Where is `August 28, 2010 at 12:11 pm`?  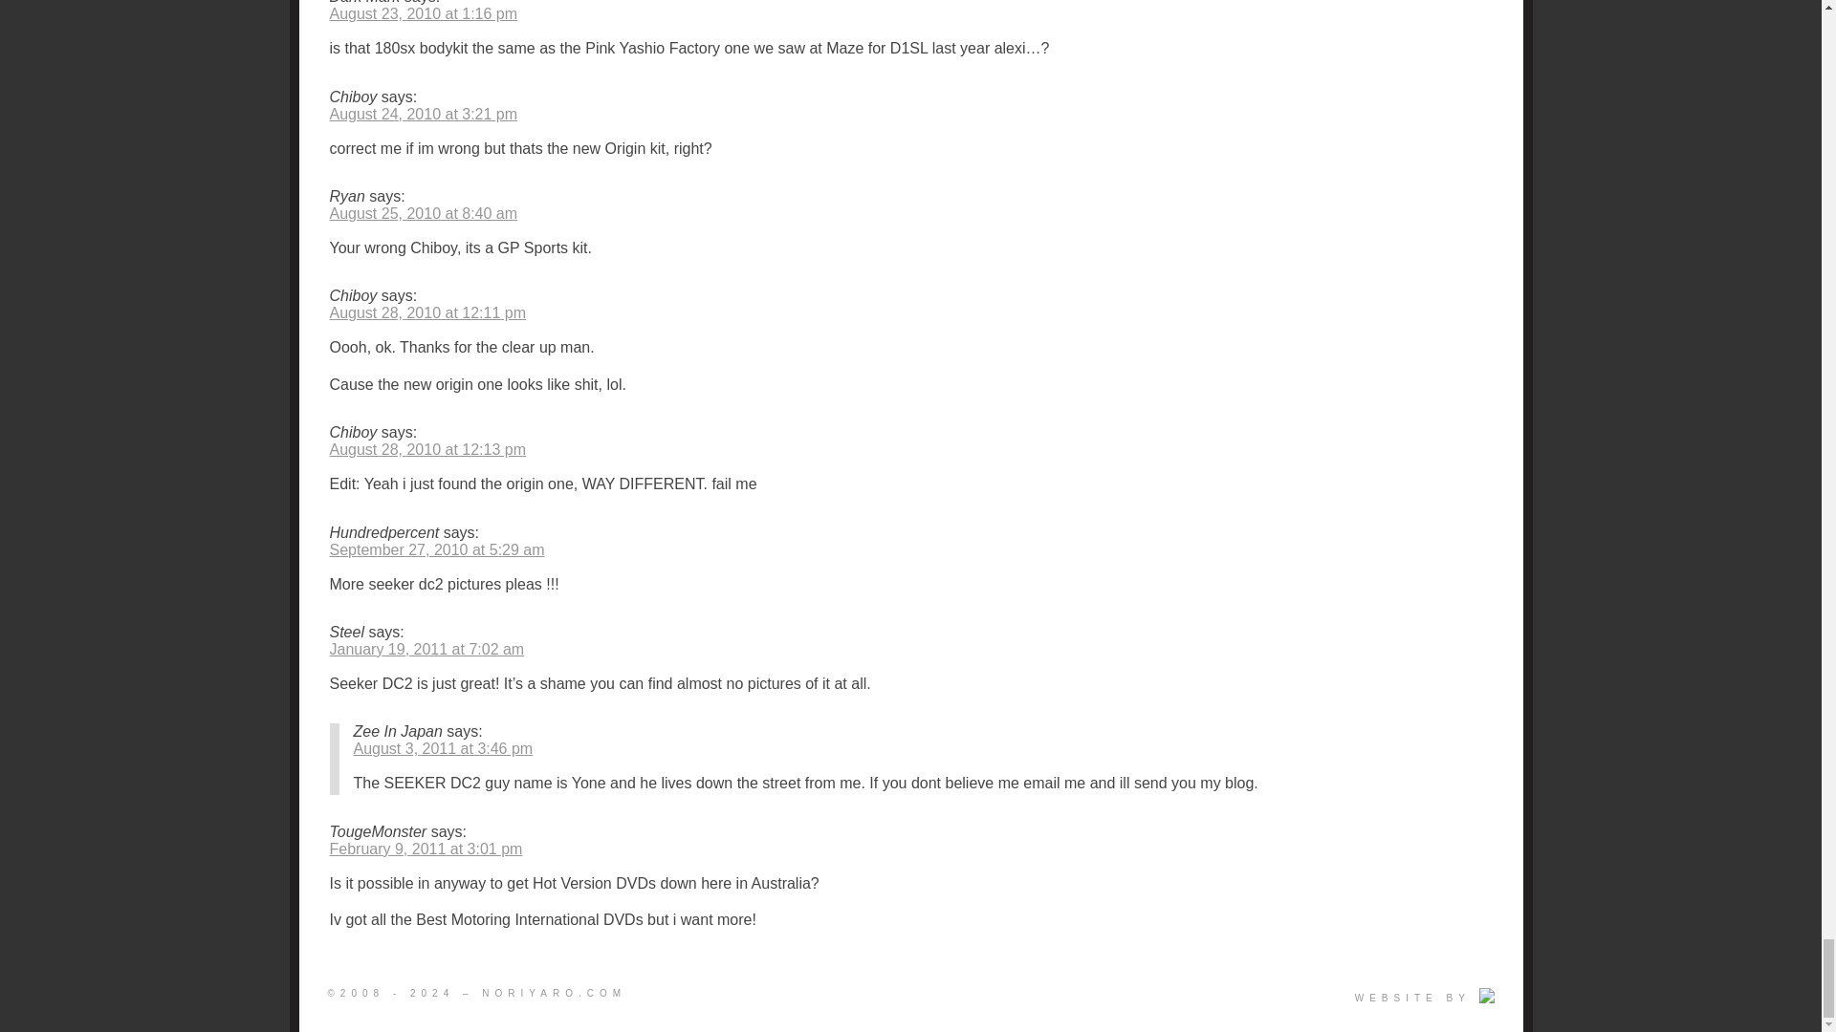 August 28, 2010 at 12:11 pm is located at coordinates (426, 312).